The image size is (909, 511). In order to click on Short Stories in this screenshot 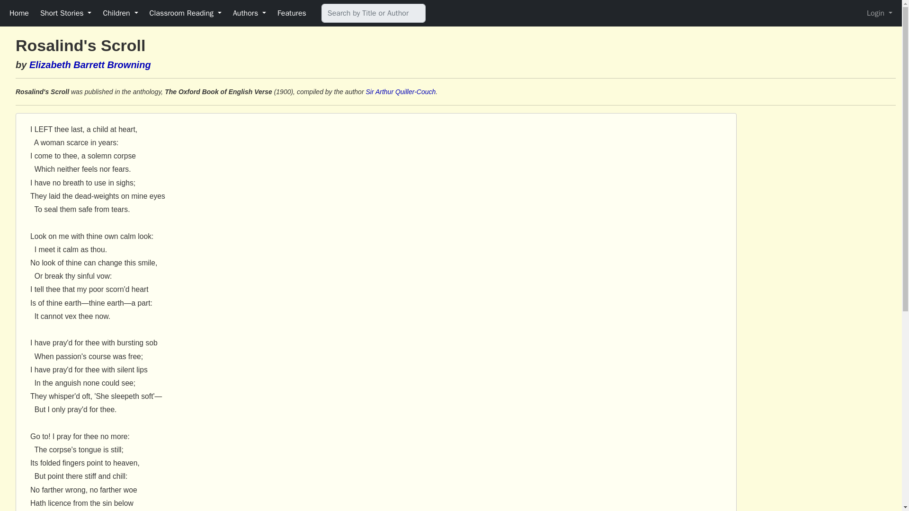, I will do `click(65, 13)`.